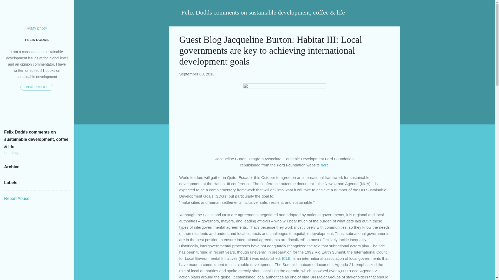  I want to click on permanent link, so click(197, 74).